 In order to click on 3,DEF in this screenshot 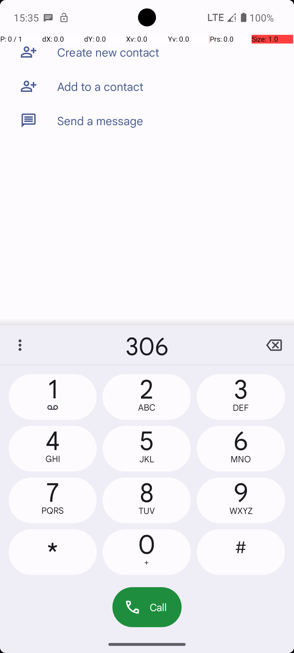, I will do `click(241, 397)`.